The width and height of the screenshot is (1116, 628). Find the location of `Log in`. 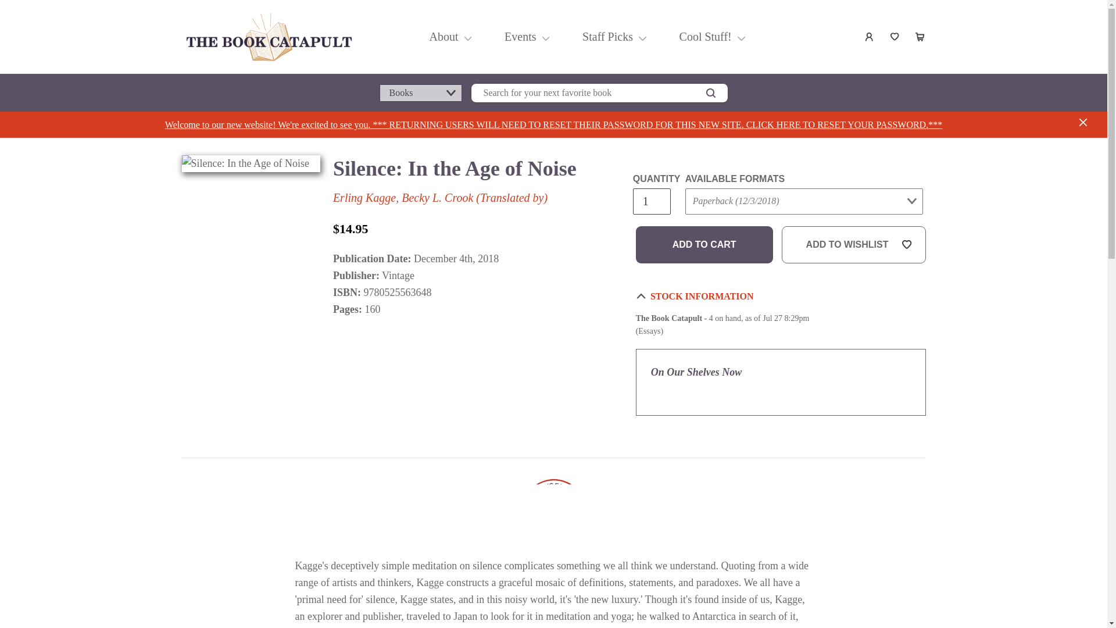

Log in is located at coordinates (870, 37).